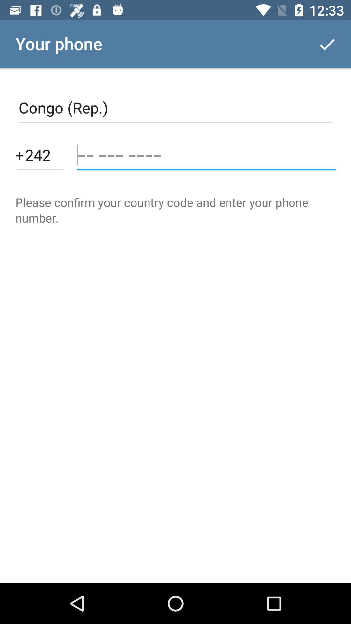  Describe the element at coordinates (206, 155) in the screenshot. I see `enter a phone number` at that location.